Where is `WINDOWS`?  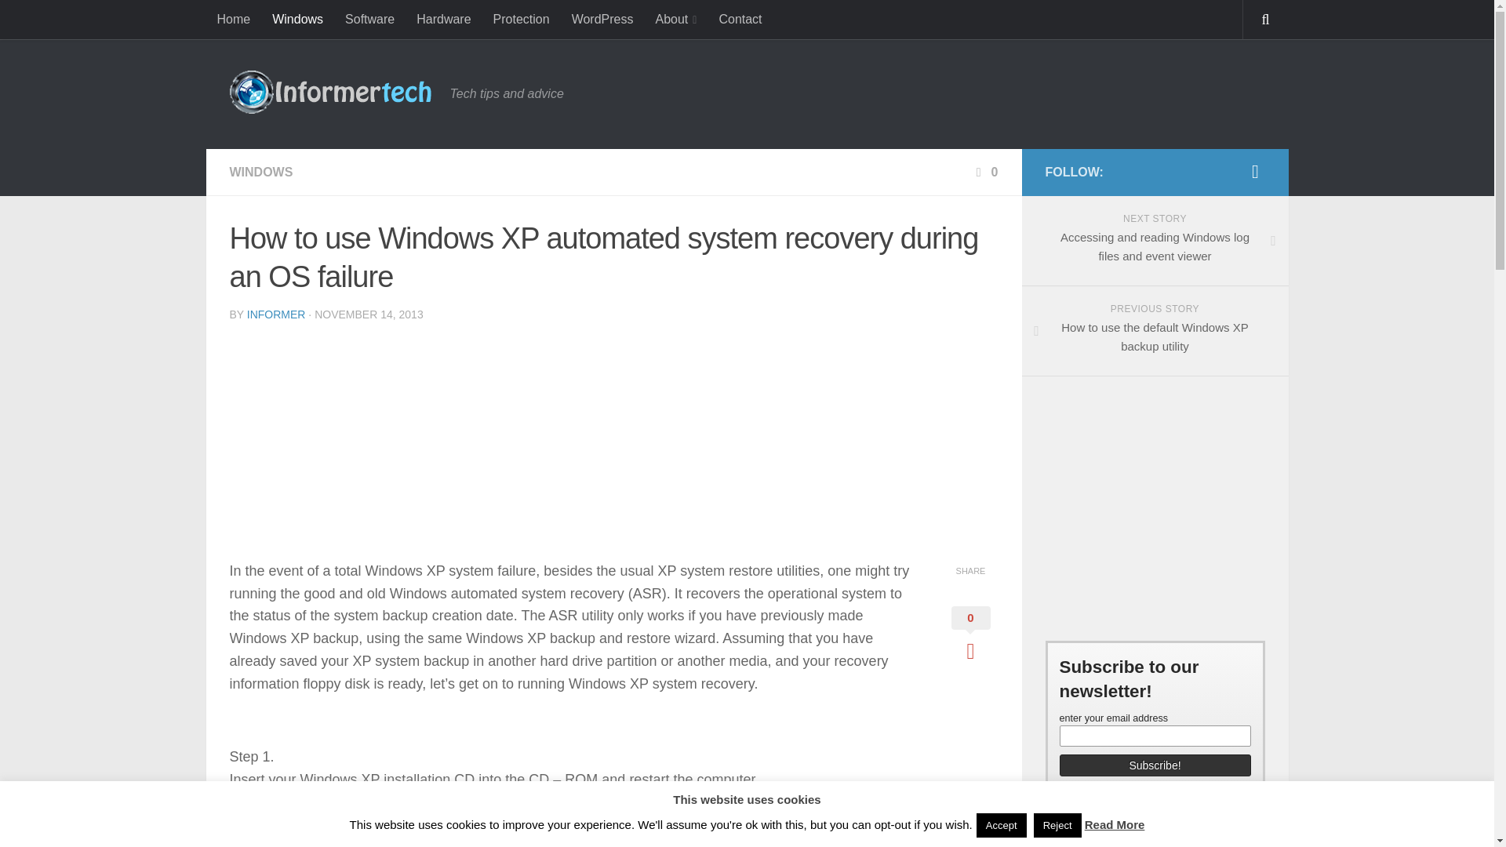
WINDOWS is located at coordinates (260, 171).